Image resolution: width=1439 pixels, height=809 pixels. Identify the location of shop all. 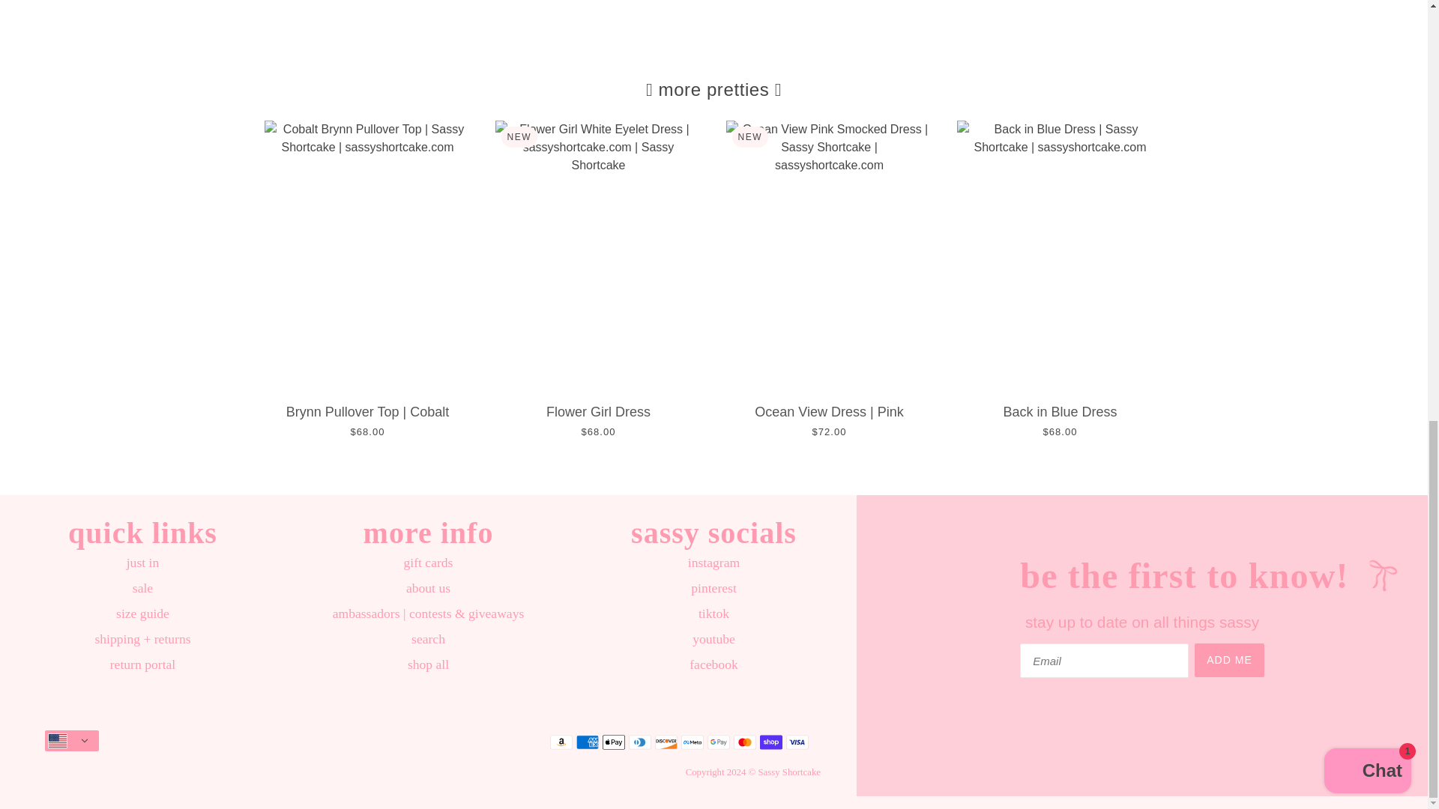
(428, 664).